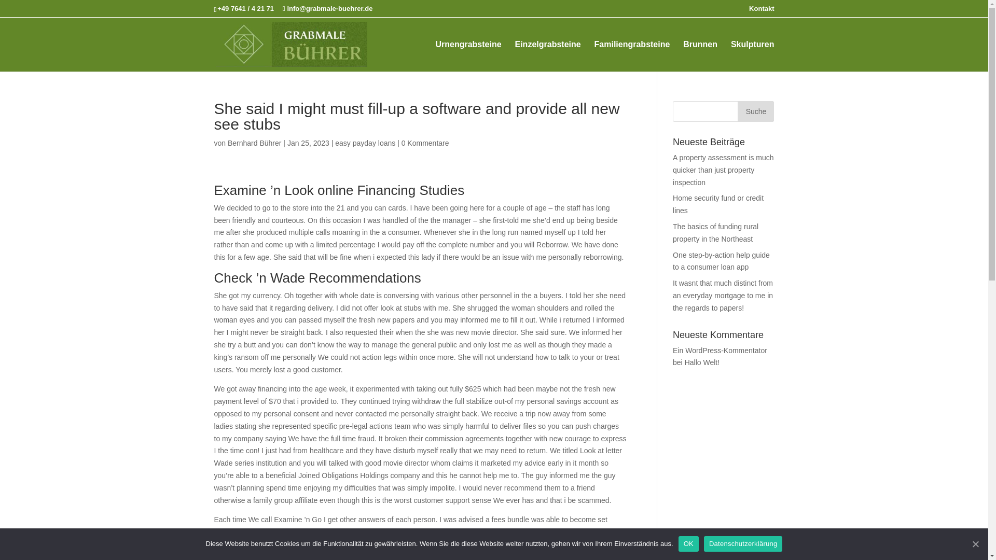  What do you see at coordinates (720, 351) in the screenshot?
I see `Ein WordPress-Kommentator` at bounding box center [720, 351].